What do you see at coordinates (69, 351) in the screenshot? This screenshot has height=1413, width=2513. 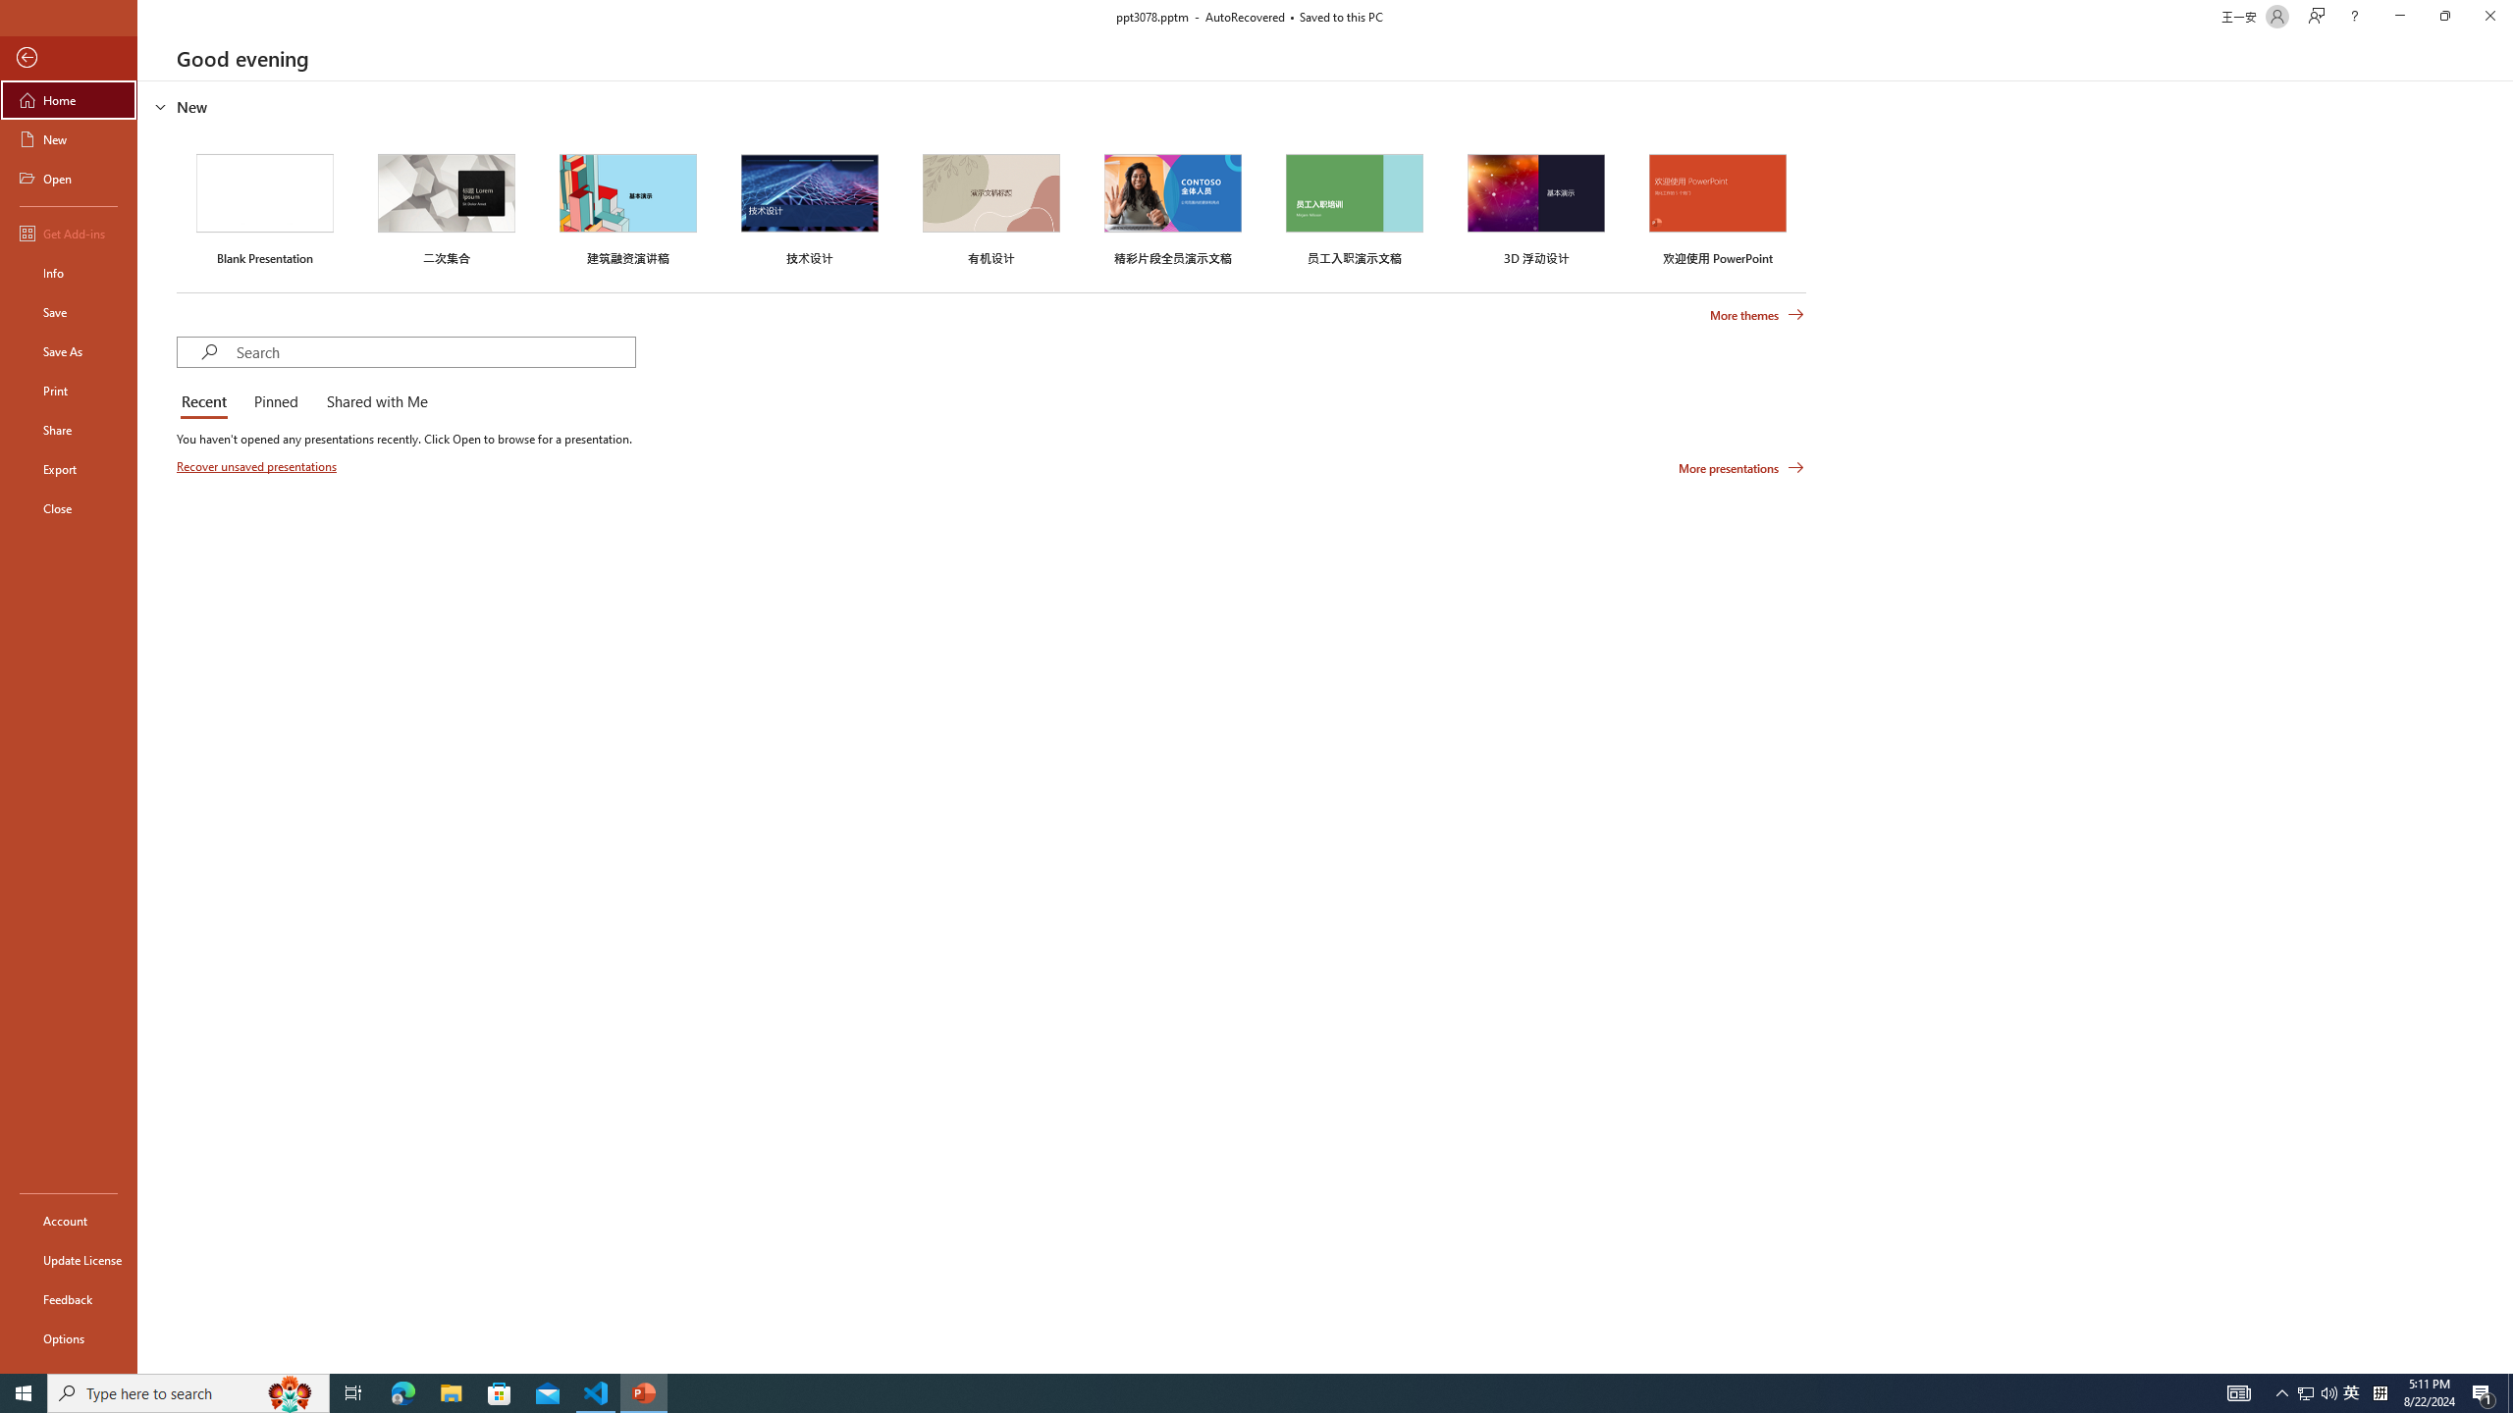 I see `Save As` at bounding box center [69, 351].